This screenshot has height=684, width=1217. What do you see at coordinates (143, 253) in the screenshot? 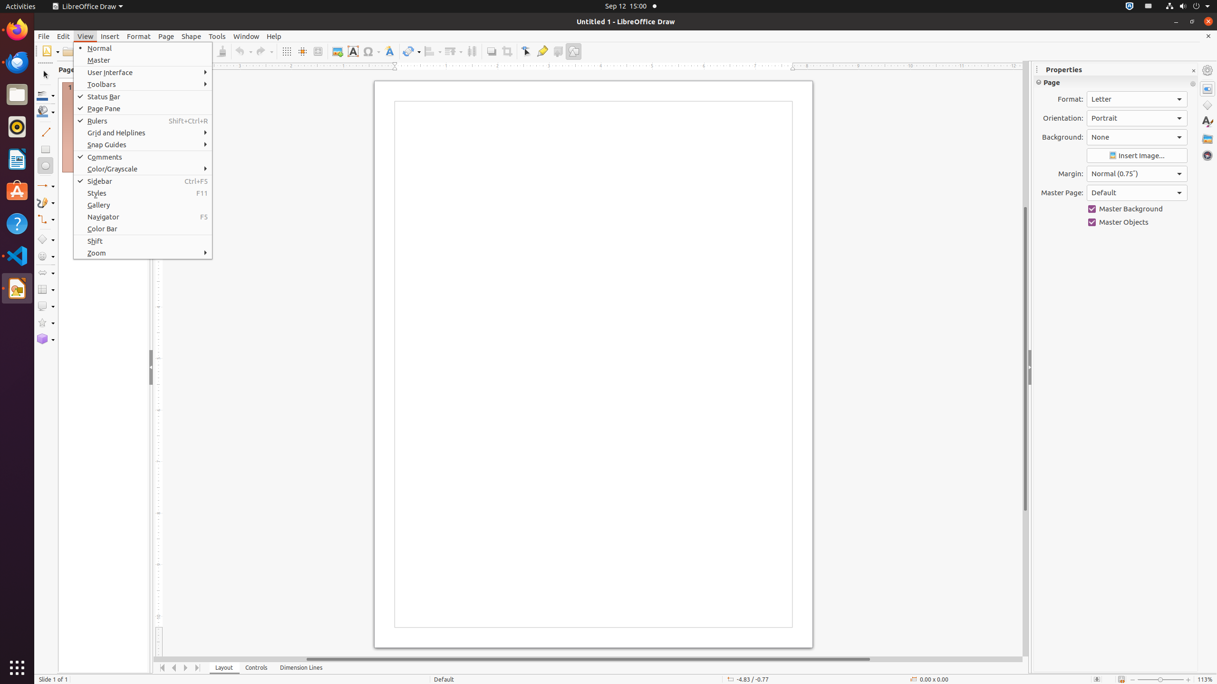
I see `Zoom` at bounding box center [143, 253].